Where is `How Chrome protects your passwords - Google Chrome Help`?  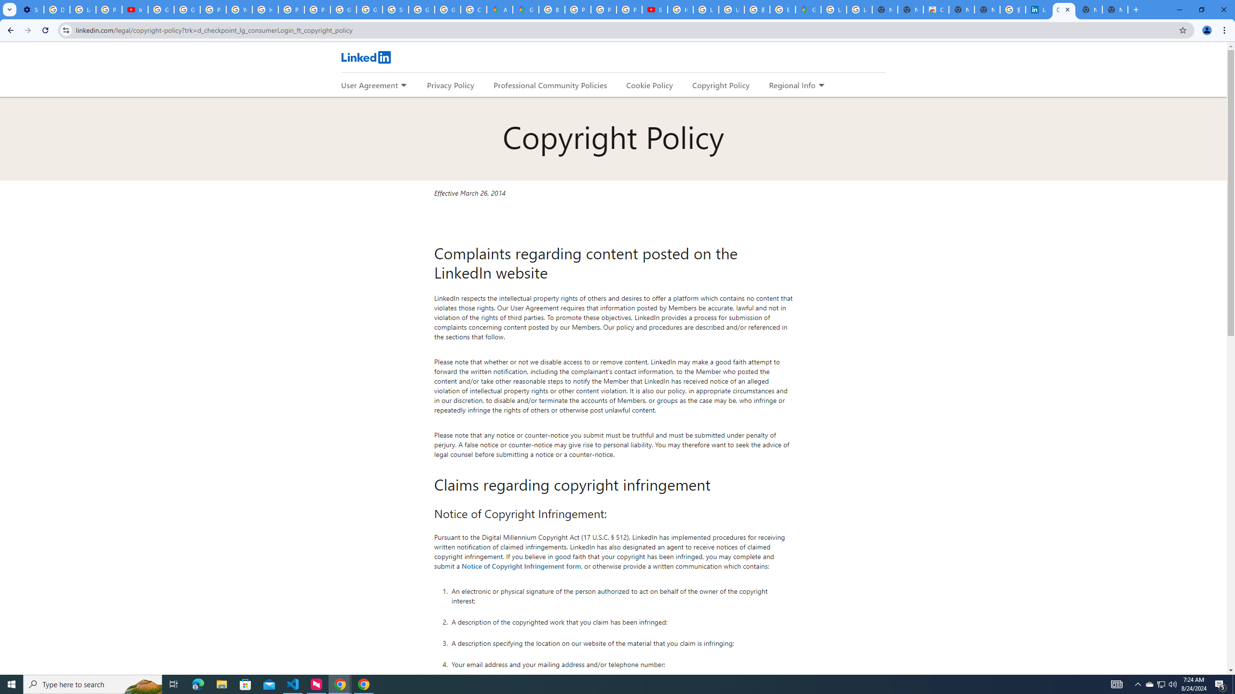
How Chrome protects your passwords - Google Chrome Help is located at coordinates (680, 10).